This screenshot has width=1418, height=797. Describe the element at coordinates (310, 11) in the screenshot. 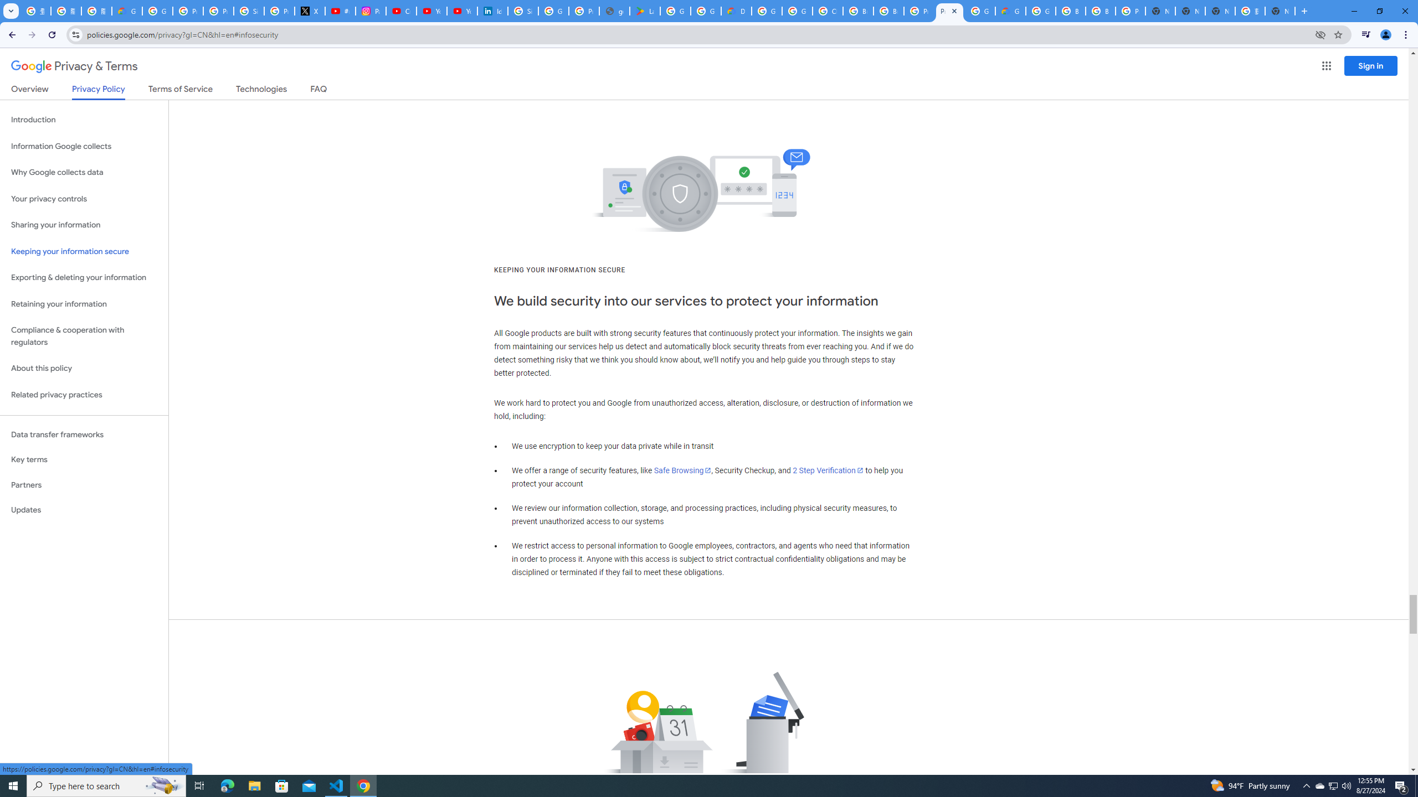

I see `X` at that location.